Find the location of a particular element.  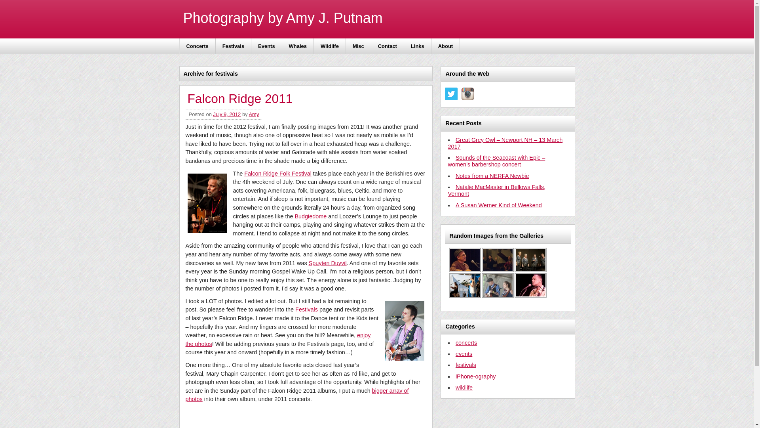

Posts by Amy is located at coordinates (253, 114).